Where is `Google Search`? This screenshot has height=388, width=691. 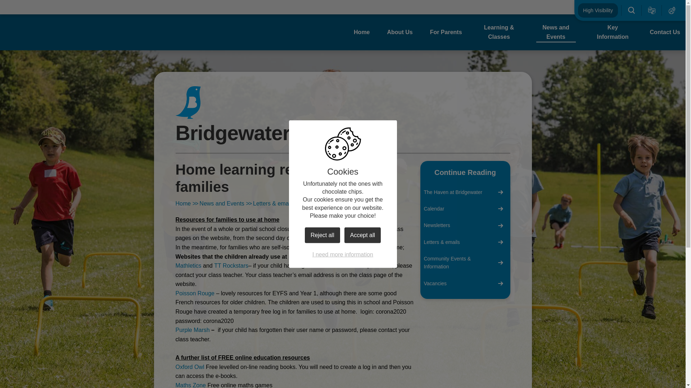
Google Search is located at coordinates (631, 10).